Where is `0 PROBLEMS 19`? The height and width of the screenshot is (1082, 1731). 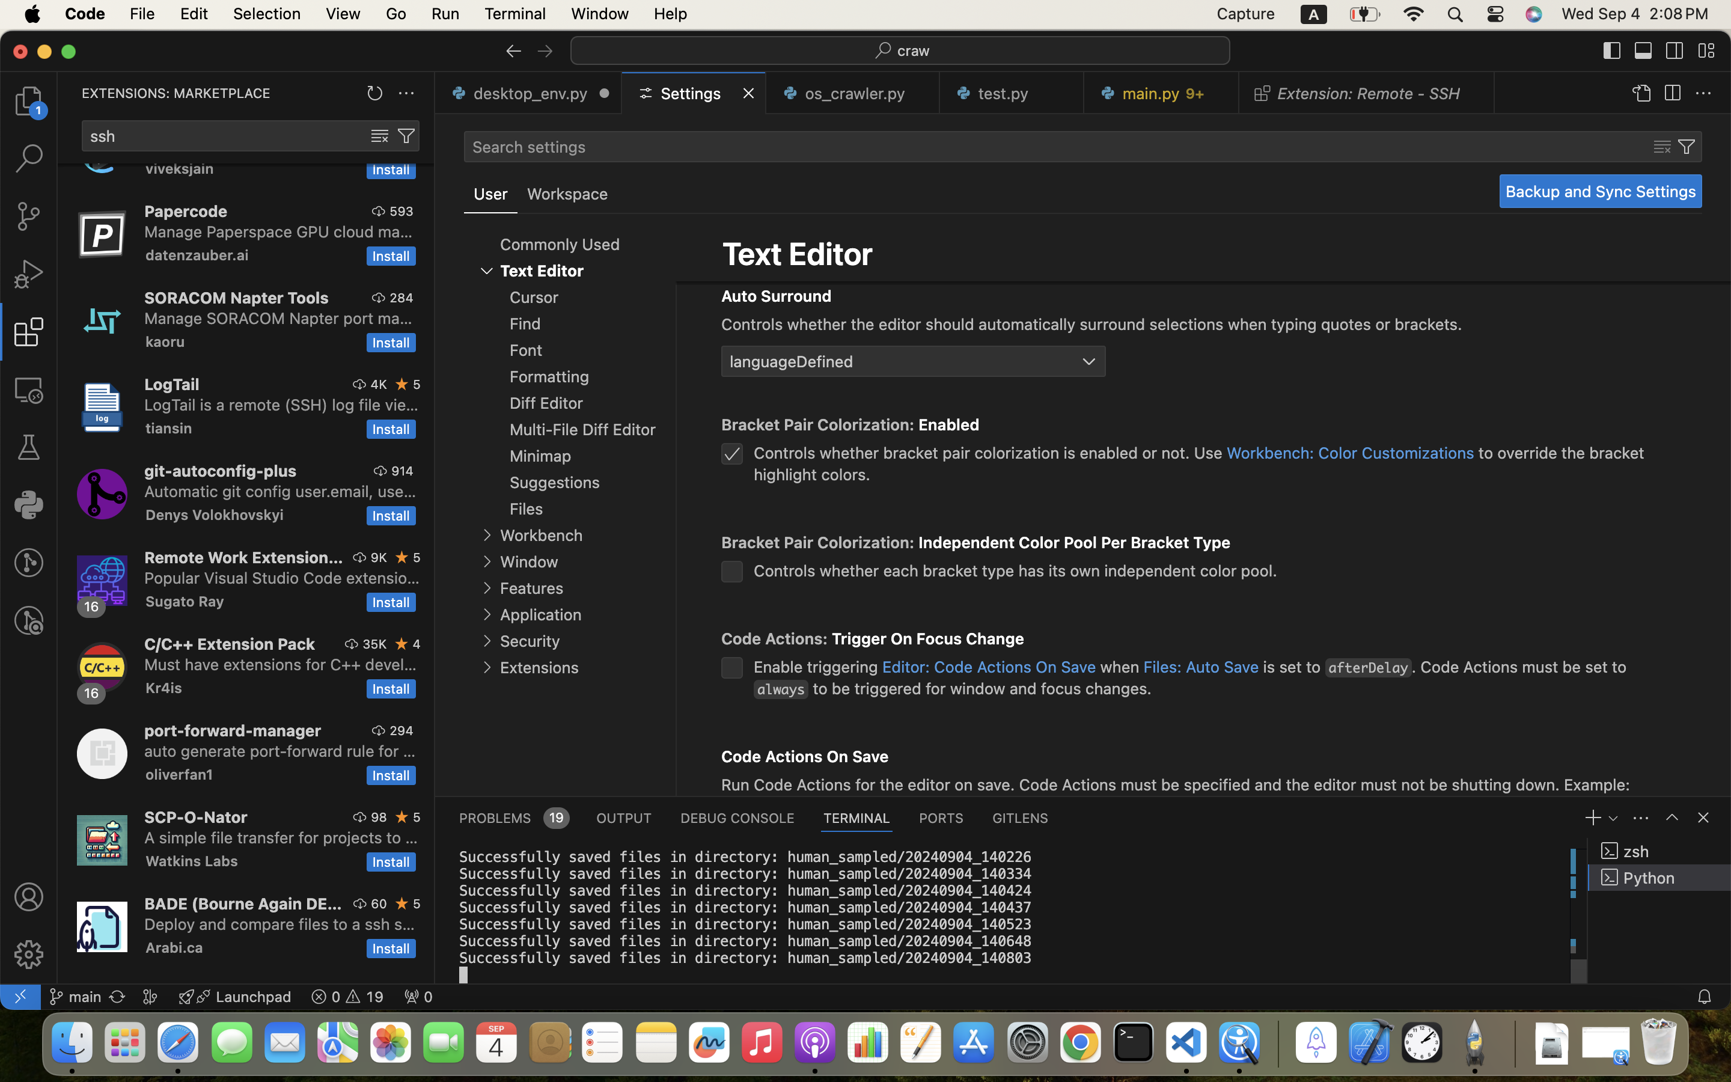
0 PROBLEMS 19 is located at coordinates (513, 818).